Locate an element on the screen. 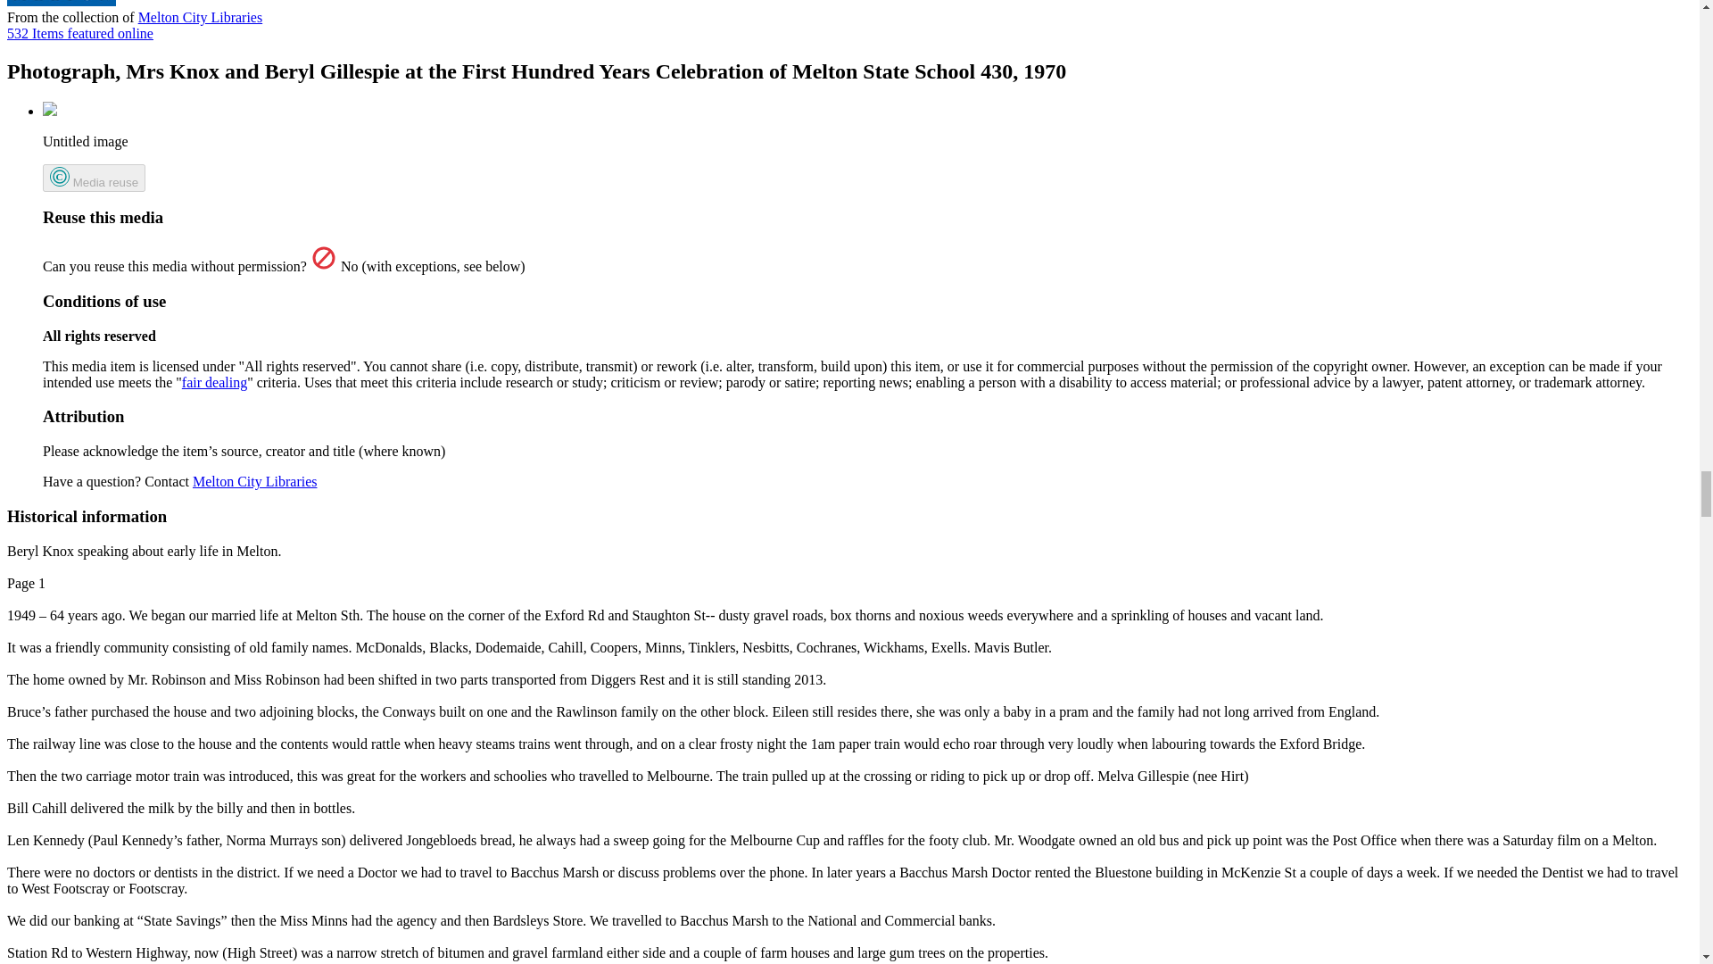 This screenshot has width=1713, height=964. C is located at coordinates (254, 481).